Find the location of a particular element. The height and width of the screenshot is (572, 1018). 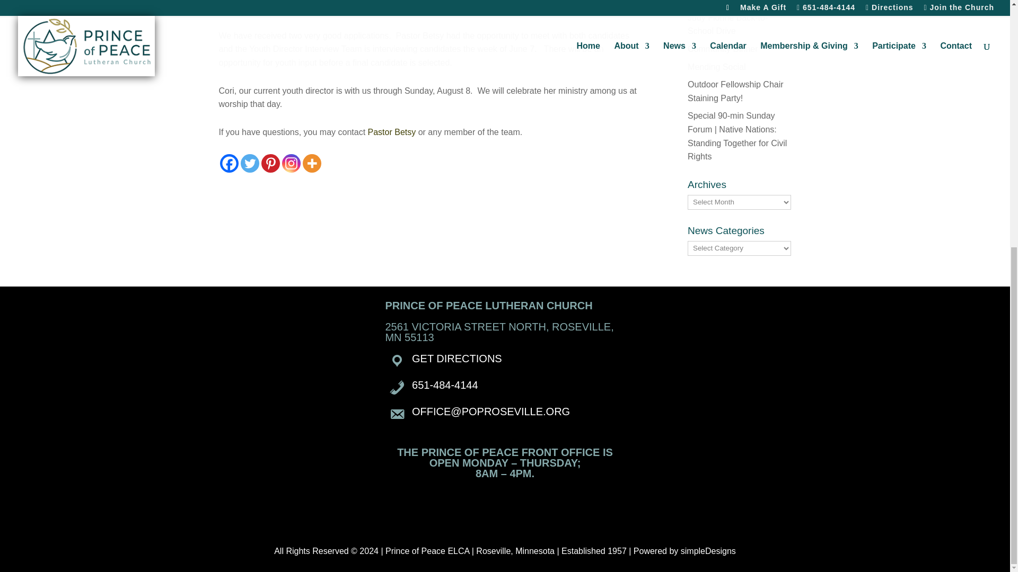

Pinterest is located at coordinates (269, 163).